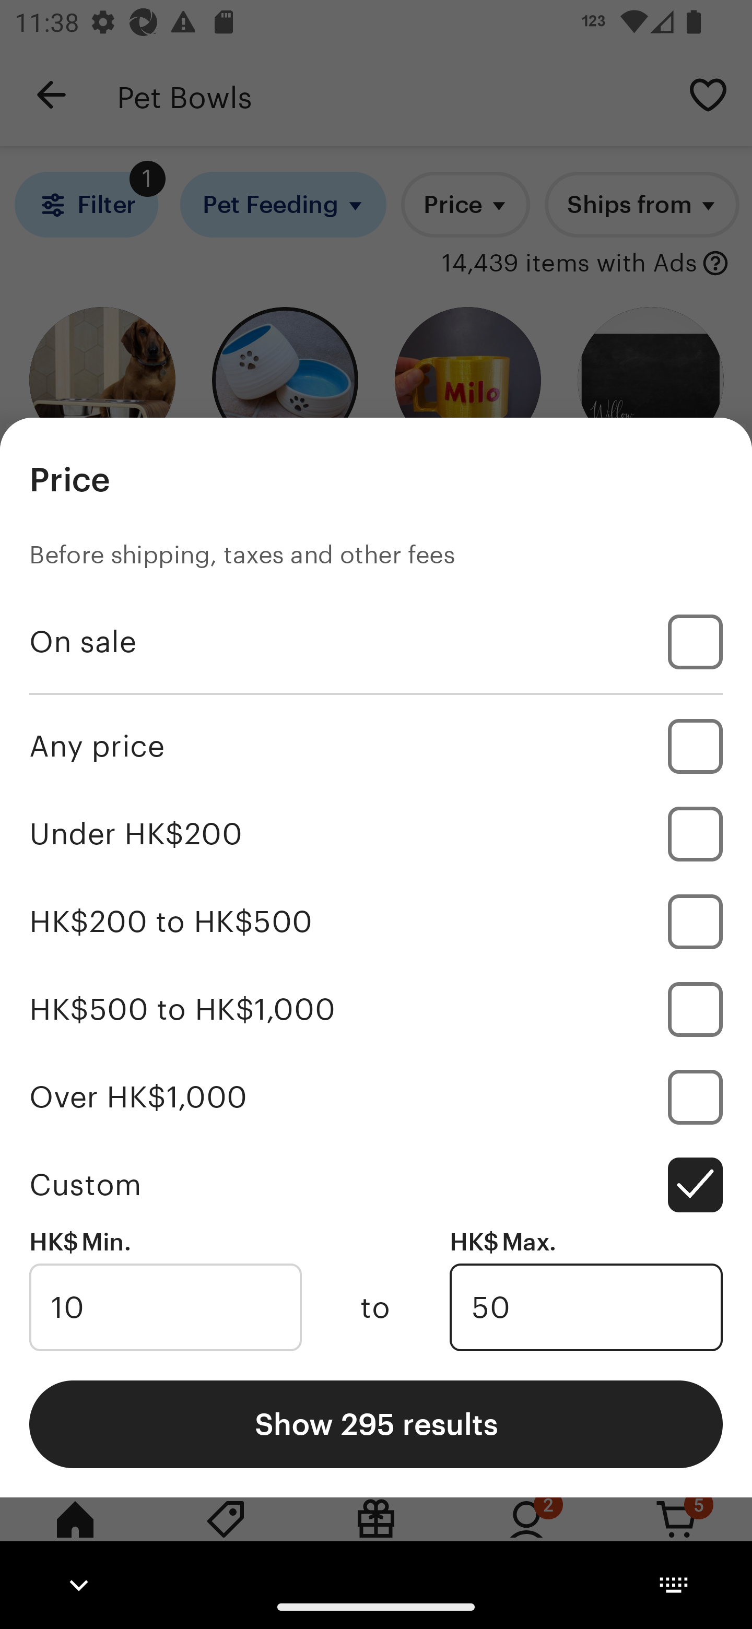 The image size is (752, 1629). I want to click on Custom, so click(376, 1184).